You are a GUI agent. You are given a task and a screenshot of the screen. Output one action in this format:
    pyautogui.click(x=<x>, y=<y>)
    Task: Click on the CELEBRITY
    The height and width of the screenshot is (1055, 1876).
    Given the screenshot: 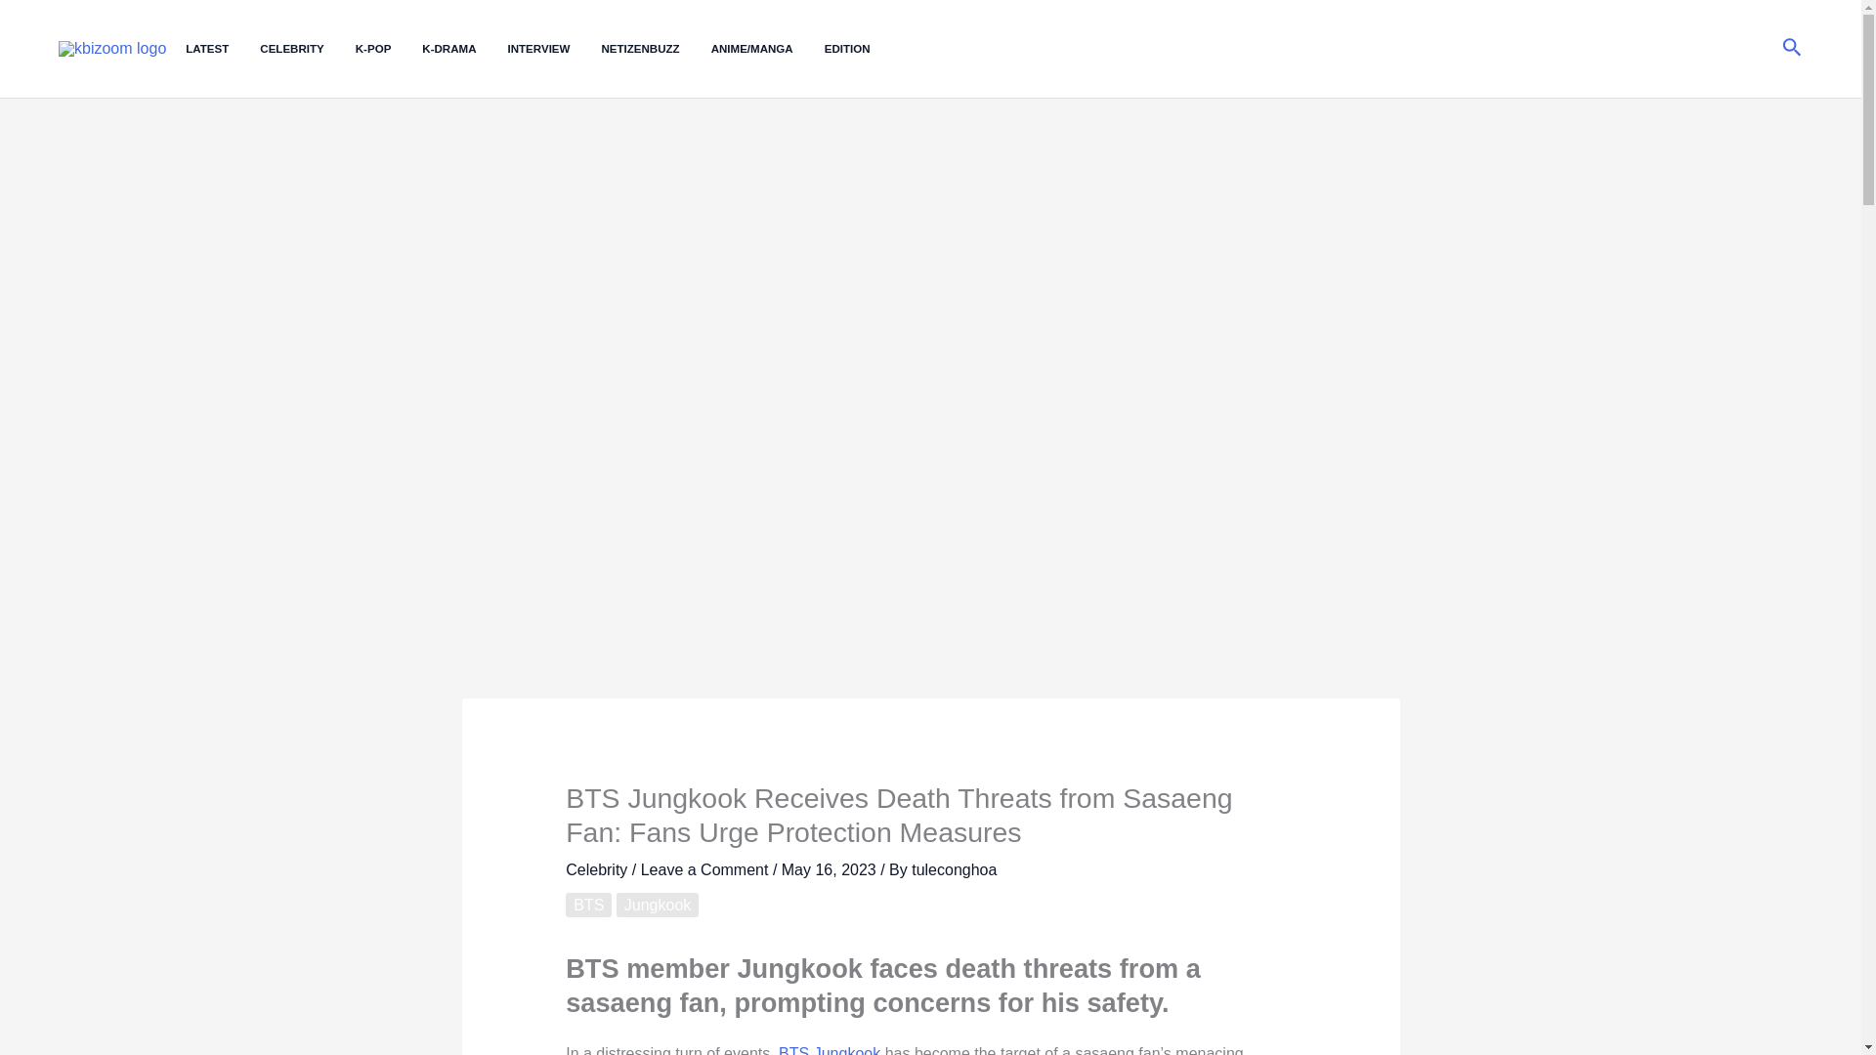 What is the action you would take?
    pyautogui.click(x=307, y=49)
    